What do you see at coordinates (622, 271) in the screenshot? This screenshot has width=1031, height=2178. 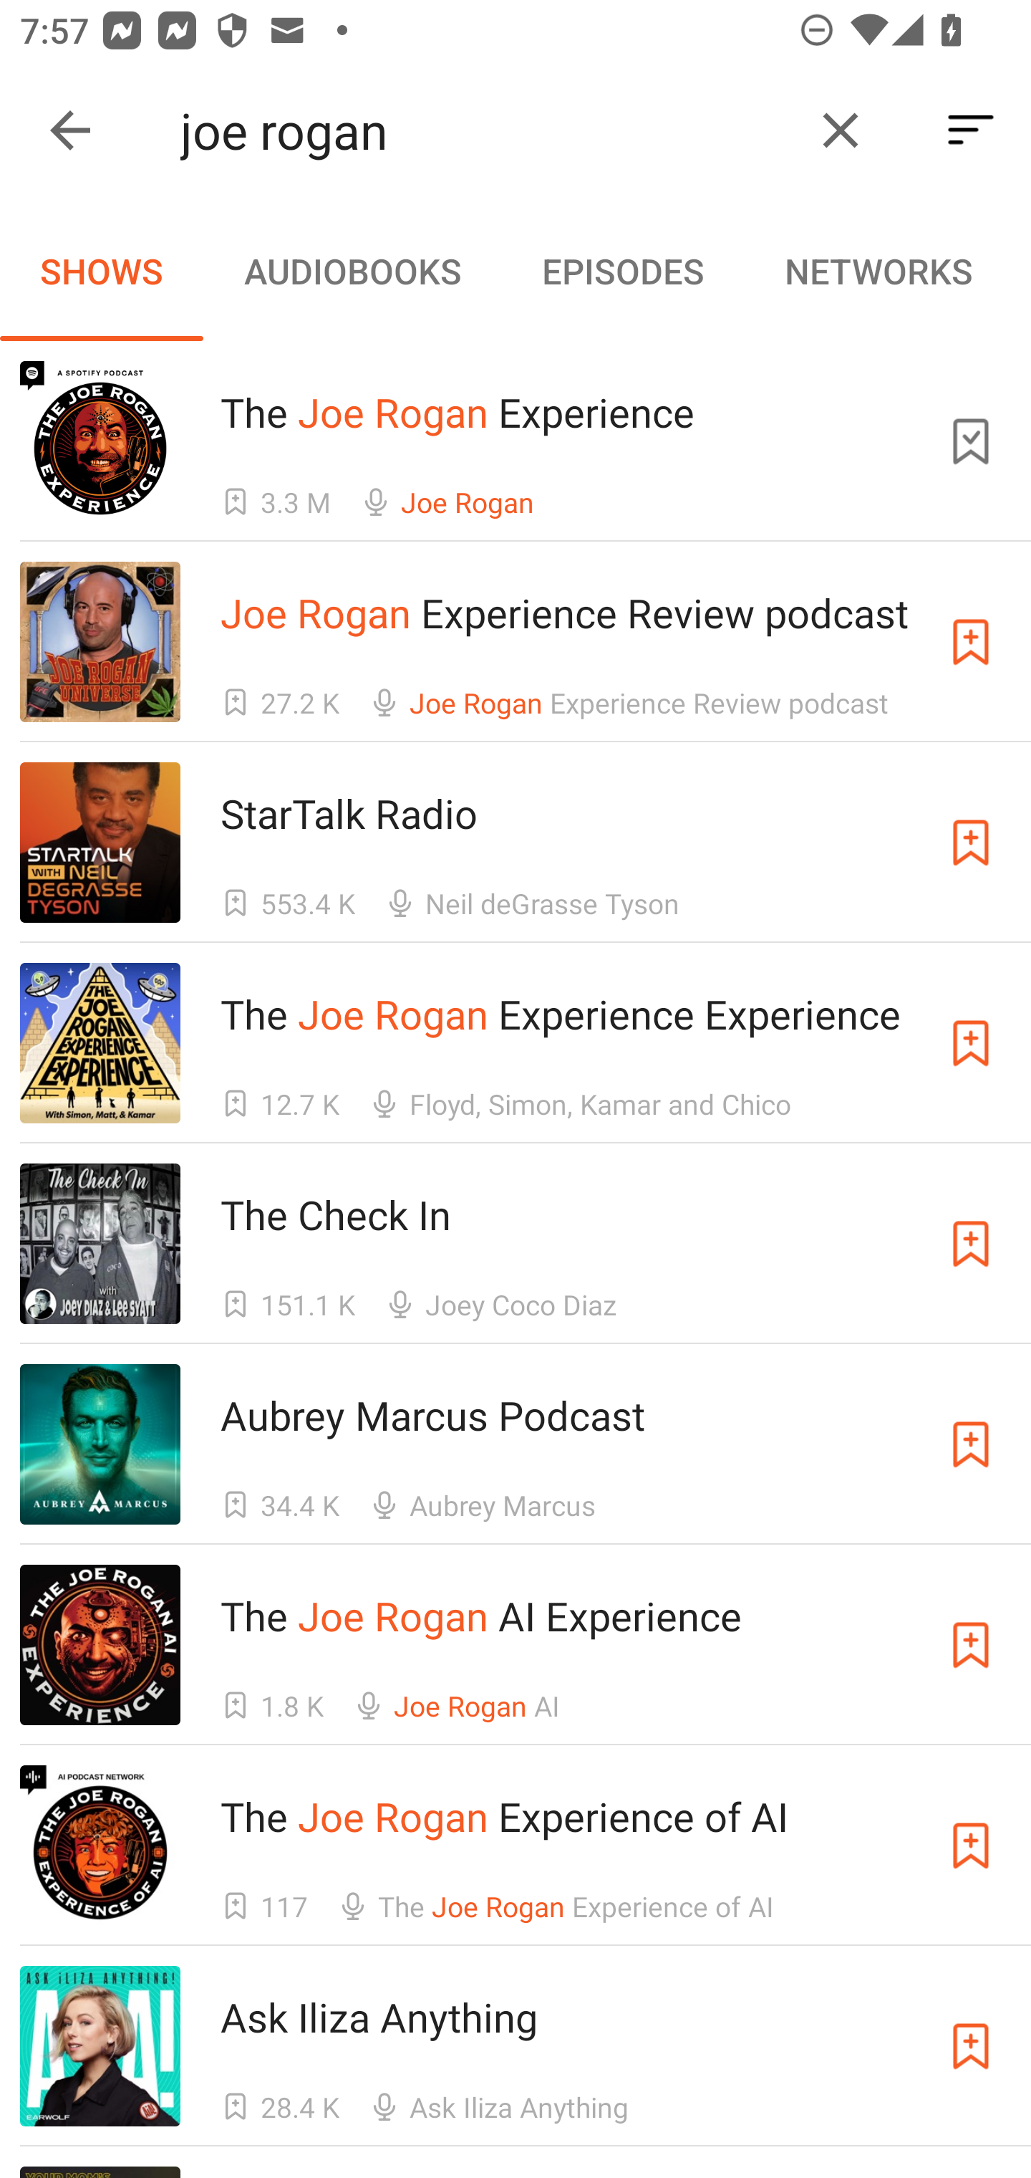 I see `EPISODES` at bounding box center [622, 271].